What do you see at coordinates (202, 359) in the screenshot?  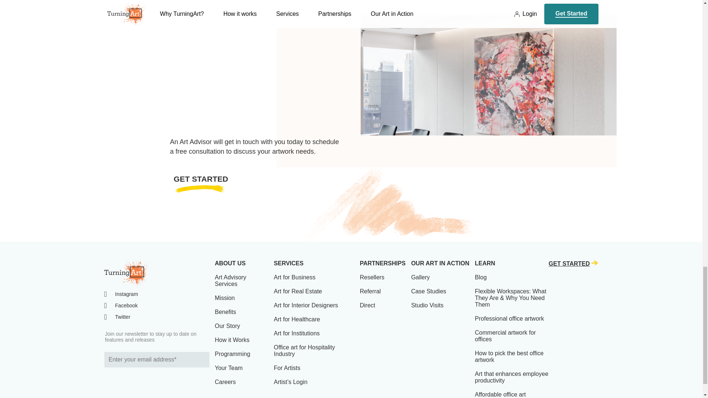 I see `Submit` at bounding box center [202, 359].